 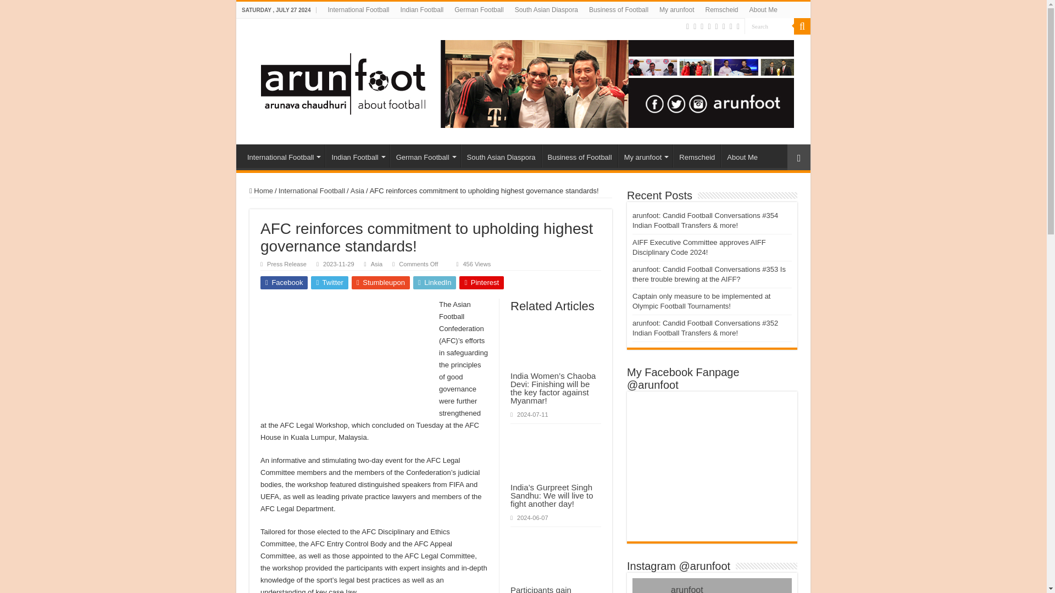 What do you see at coordinates (358, 10) in the screenshot?
I see `International Football` at bounding box center [358, 10].